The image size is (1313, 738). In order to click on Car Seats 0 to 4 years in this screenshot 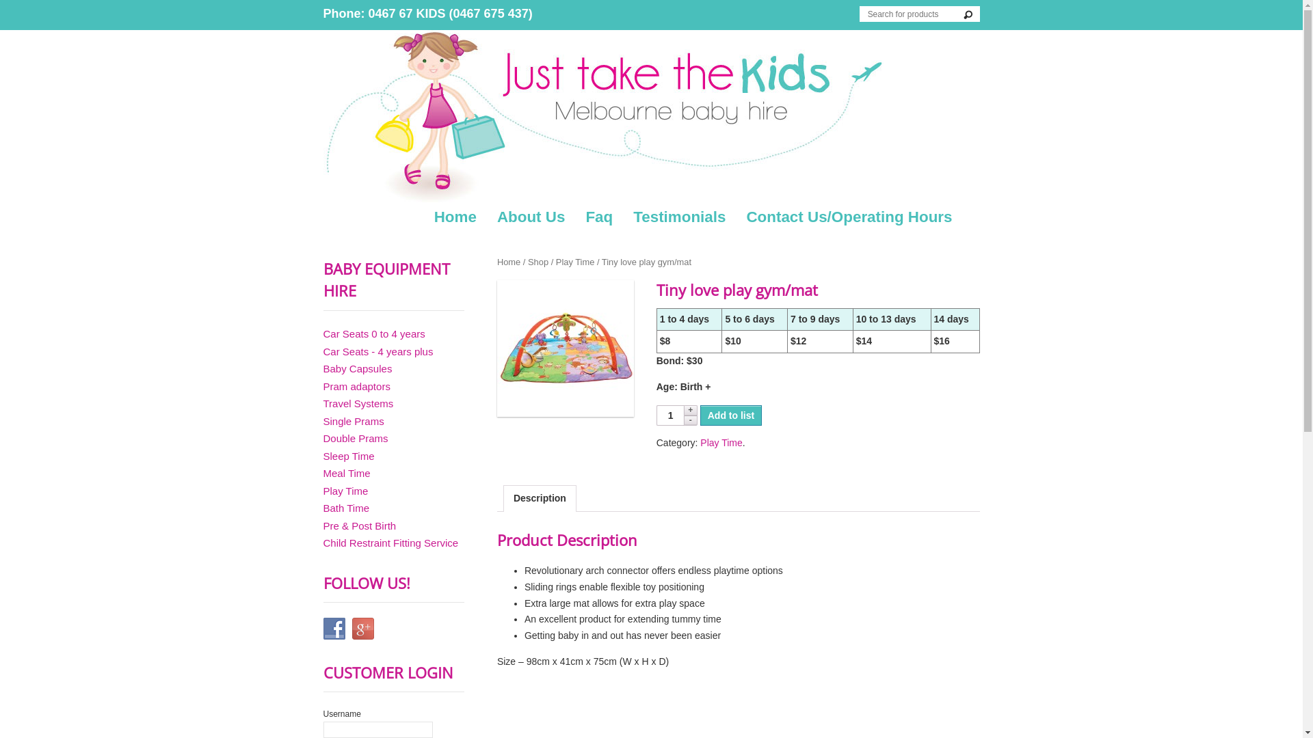, I will do `click(373, 333)`.